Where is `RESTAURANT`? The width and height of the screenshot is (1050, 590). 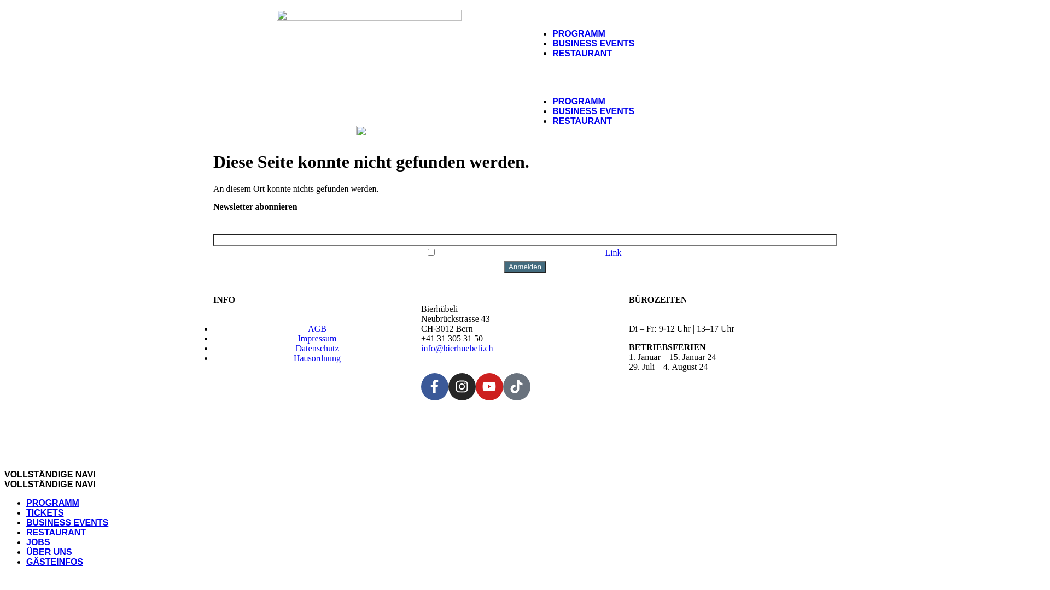
RESTAURANT is located at coordinates (582, 52).